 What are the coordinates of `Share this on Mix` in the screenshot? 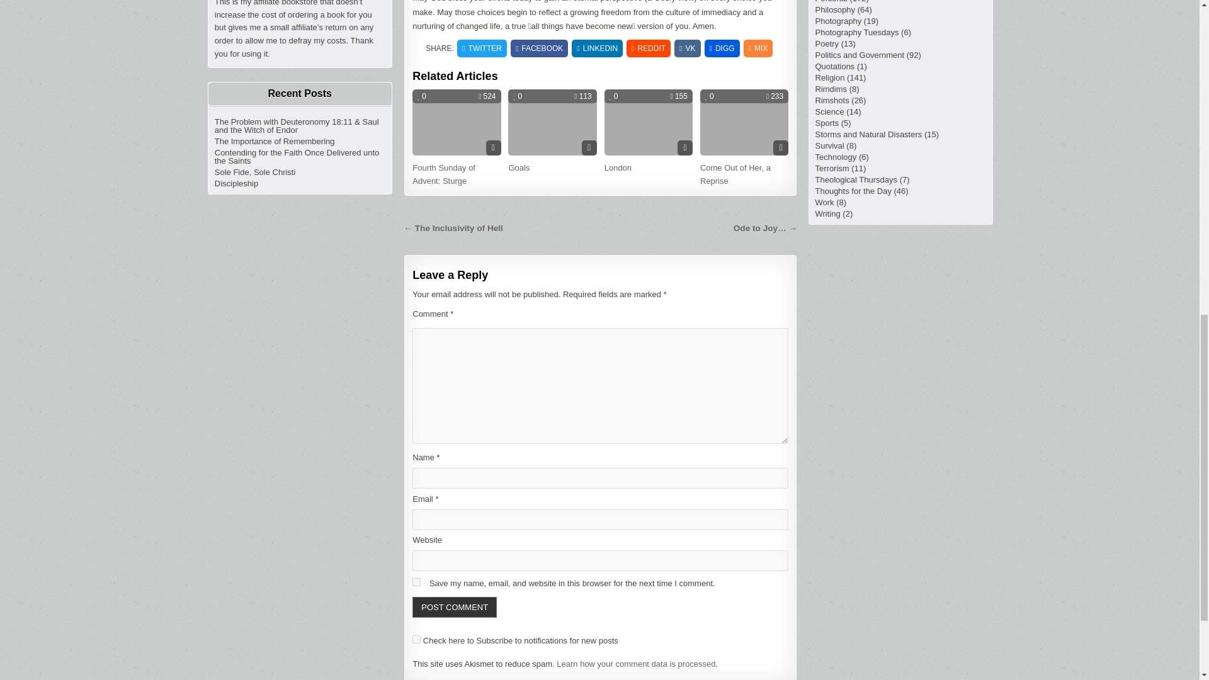 It's located at (758, 48).